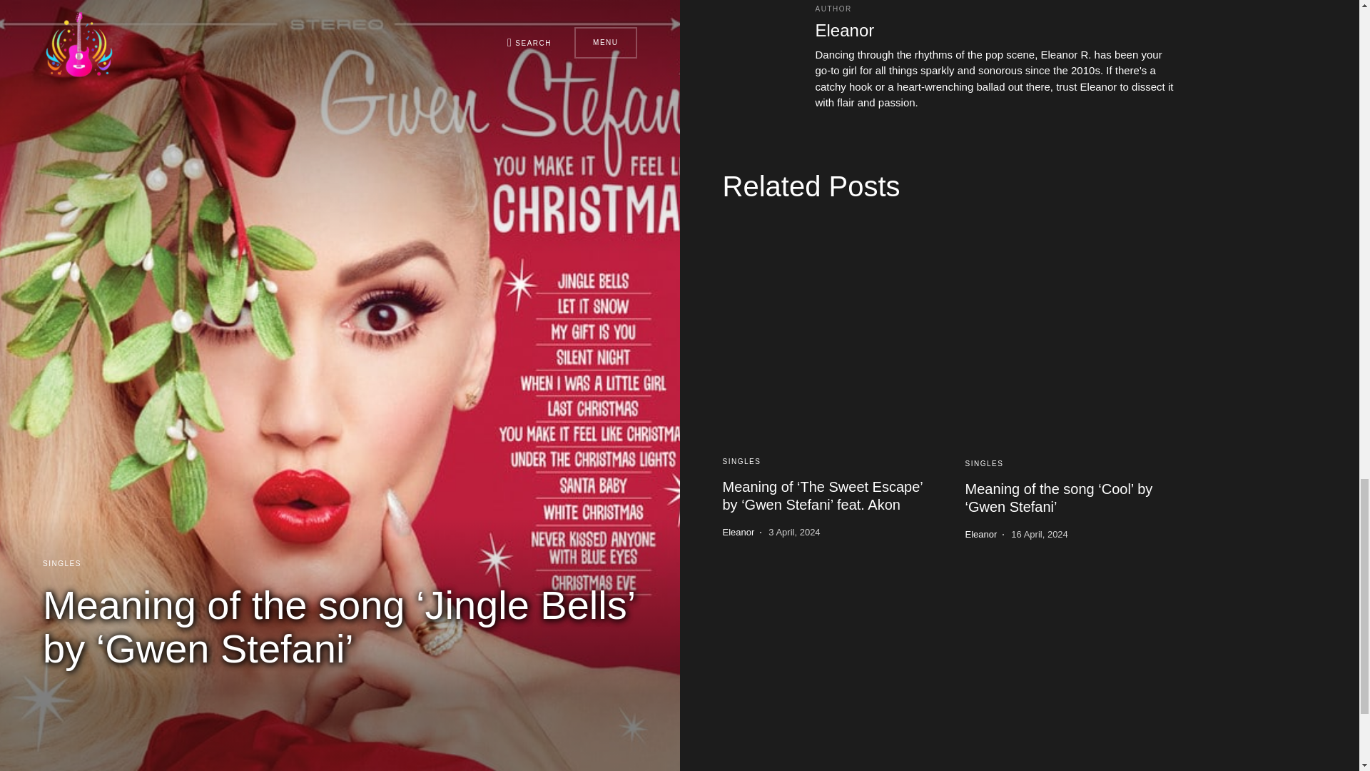 This screenshot has height=771, width=1370. What do you see at coordinates (738, 533) in the screenshot?
I see `View all posts by Eleanor` at bounding box center [738, 533].